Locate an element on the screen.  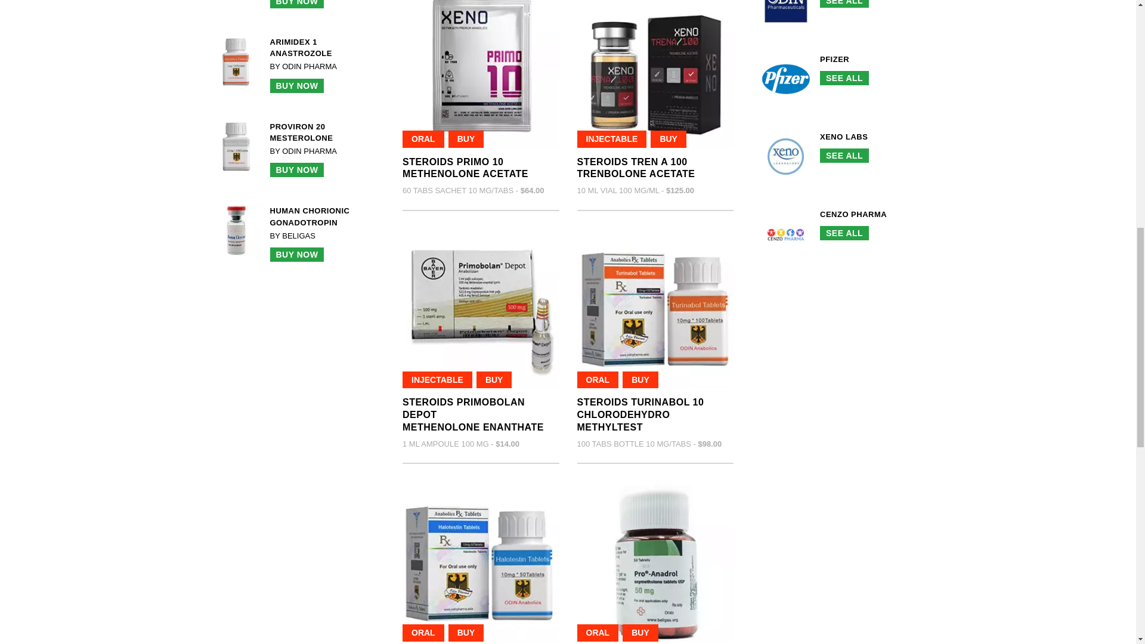
ORAL is located at coordinates (465, 168).